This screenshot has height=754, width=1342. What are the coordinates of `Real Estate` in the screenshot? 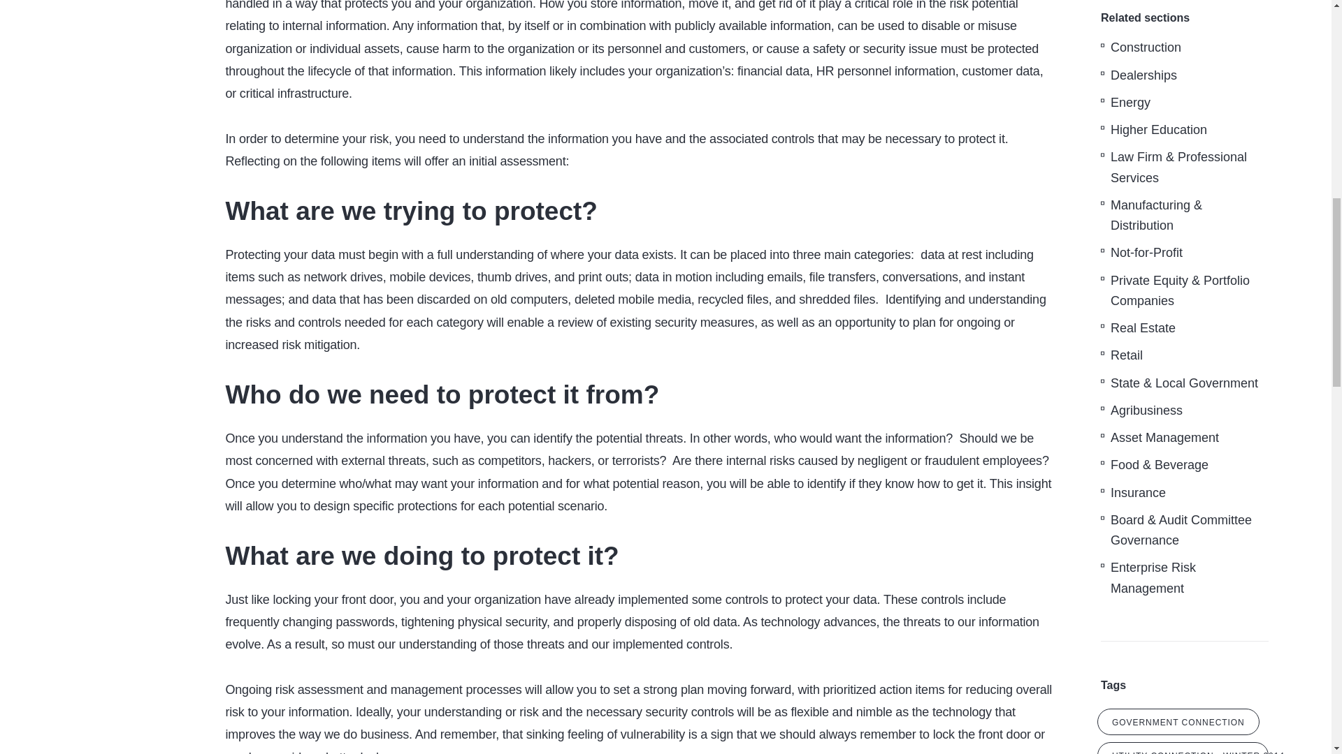 It's located at (1143, 328).